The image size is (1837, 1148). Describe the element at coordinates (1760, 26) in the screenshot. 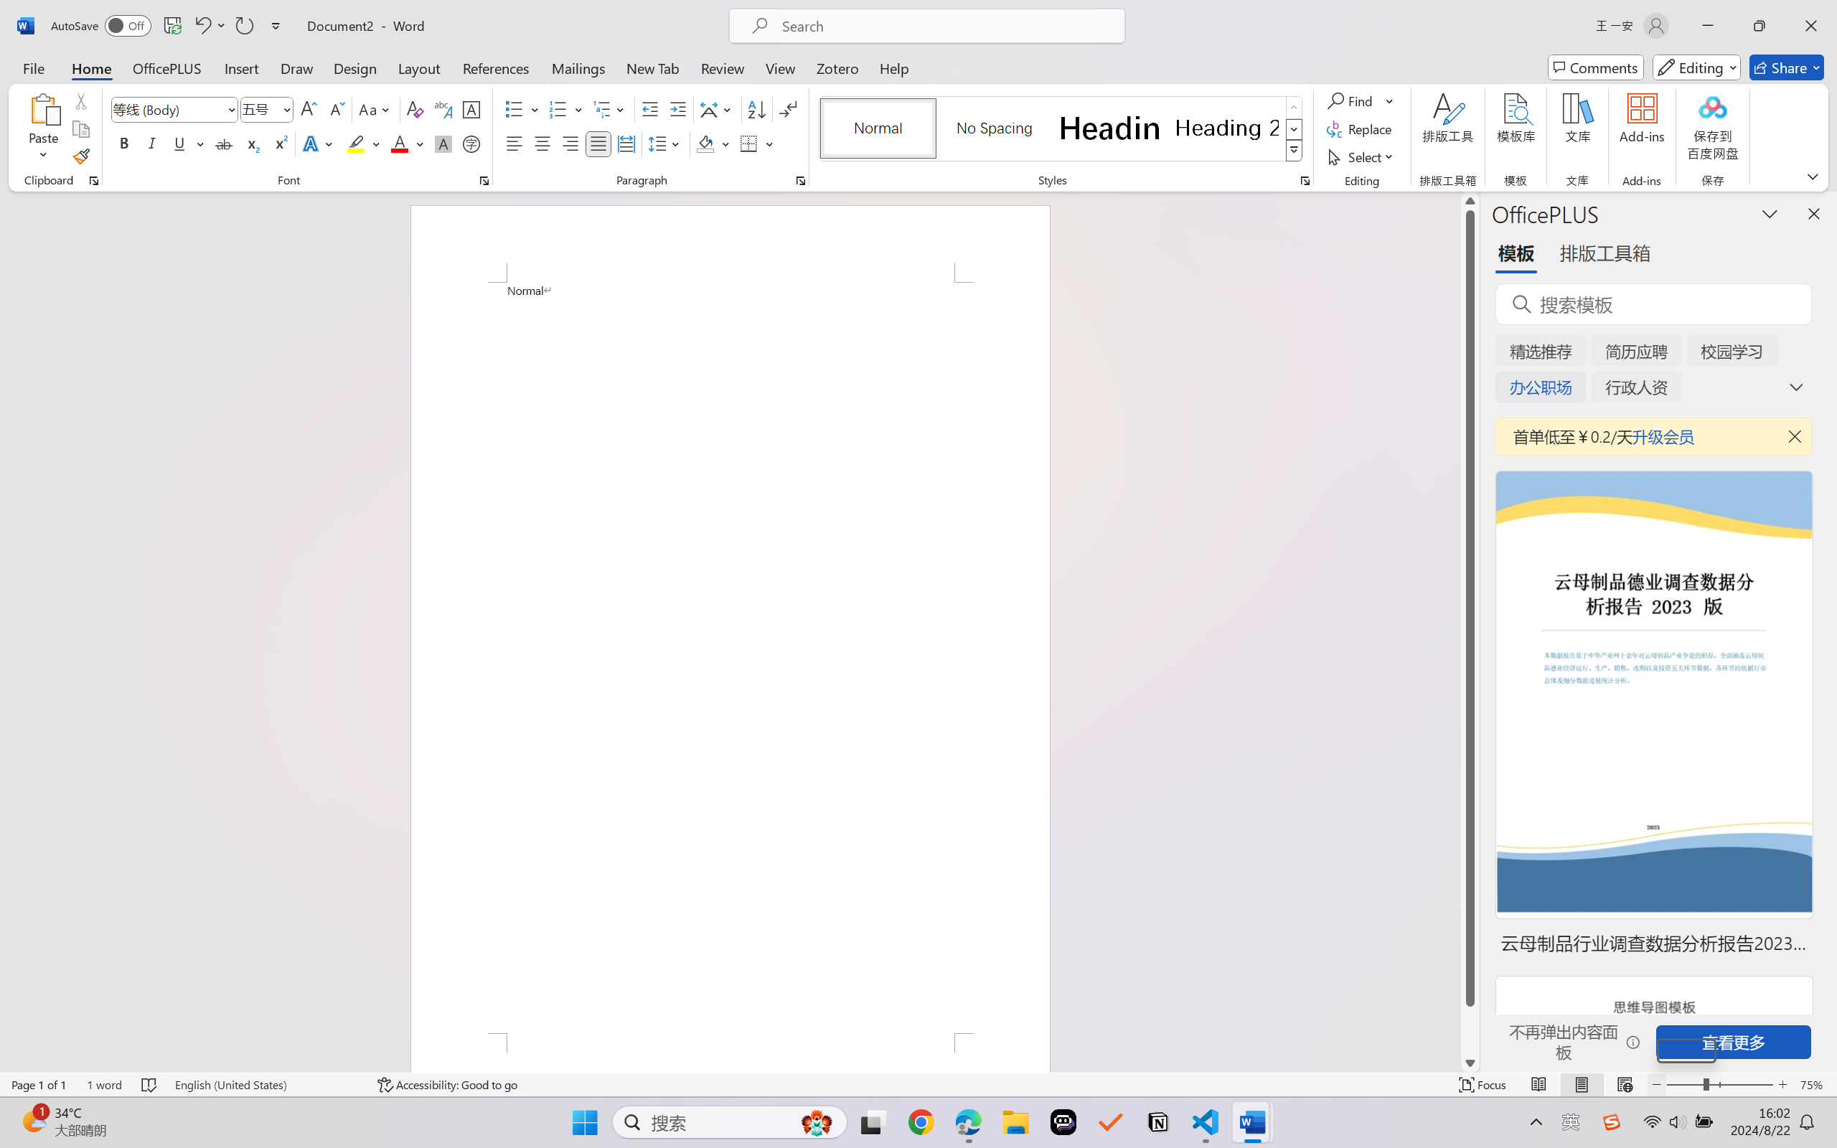

I see `Restore Down` at that location.